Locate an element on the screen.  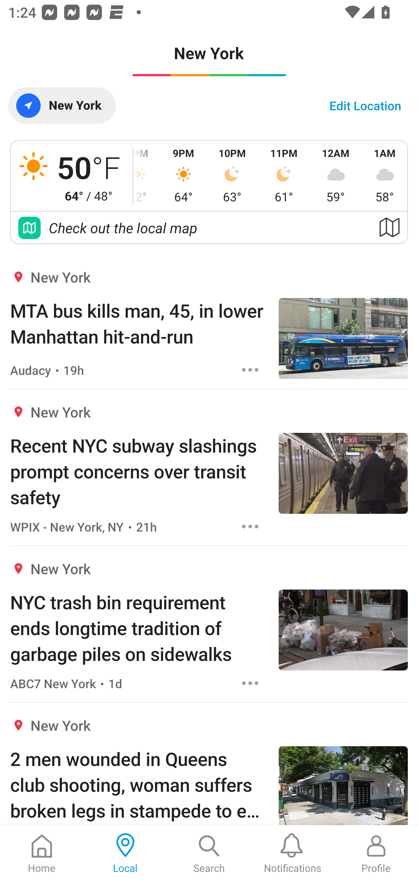
Search is located at coordinates (209, 854).